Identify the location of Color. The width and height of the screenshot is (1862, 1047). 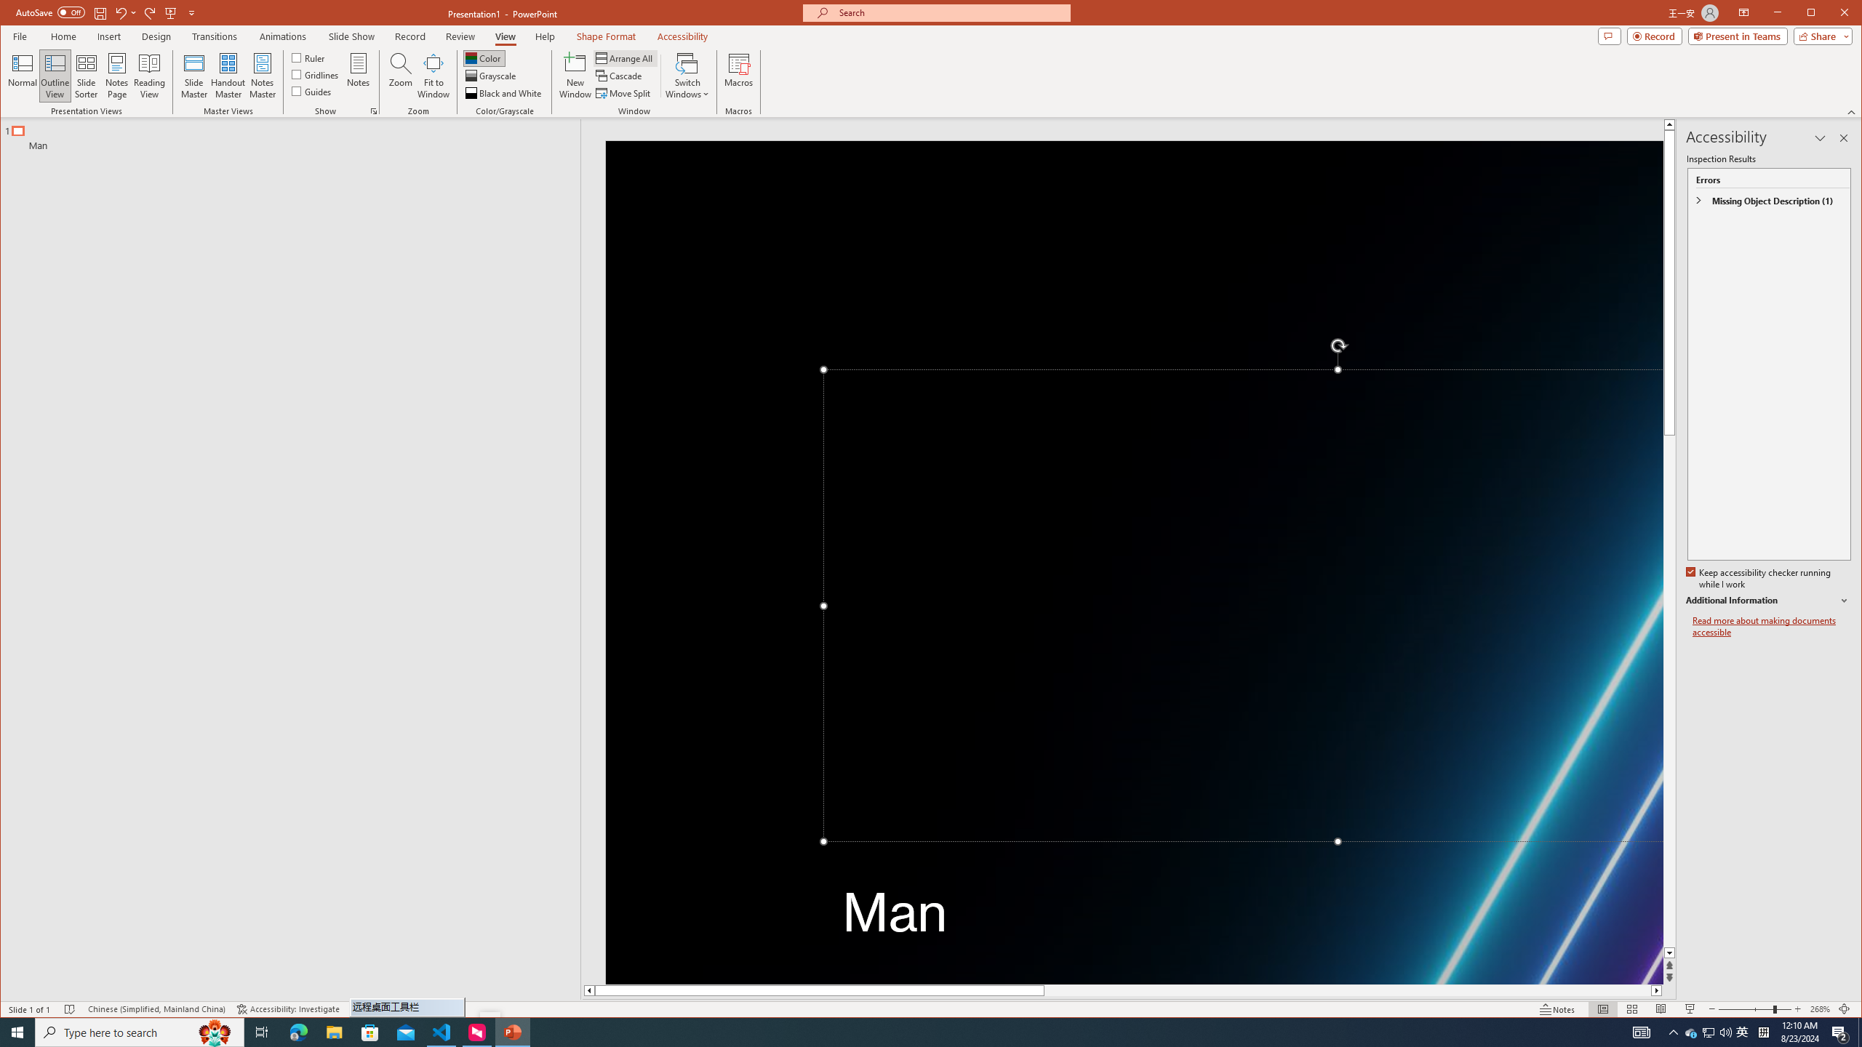
(484, 58).